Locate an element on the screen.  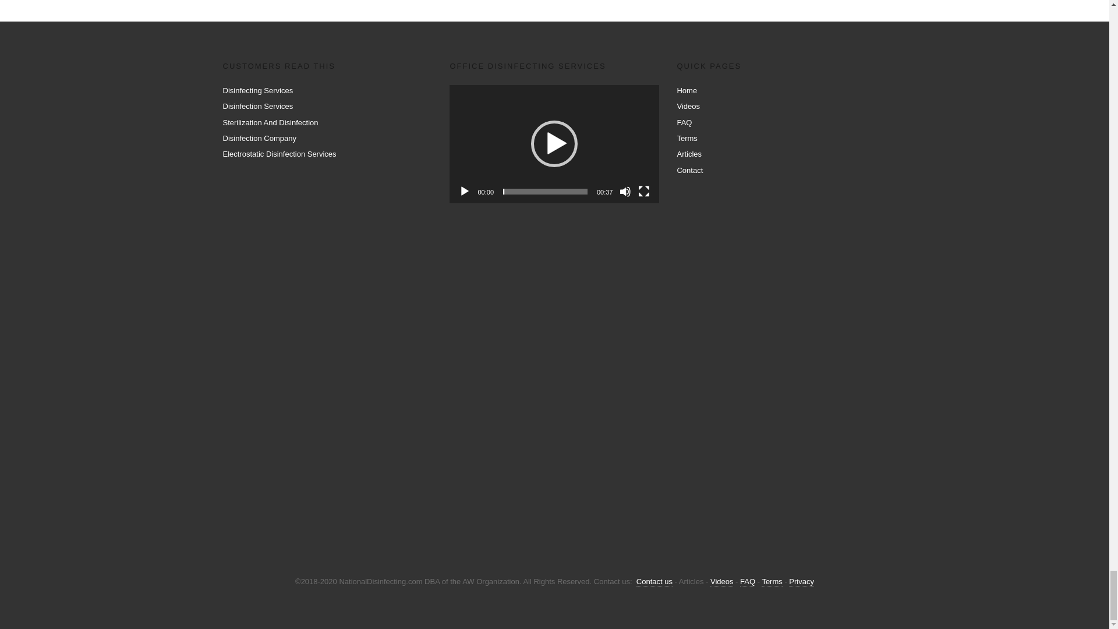
Disinfection Services is located at coordinates (257, 106).